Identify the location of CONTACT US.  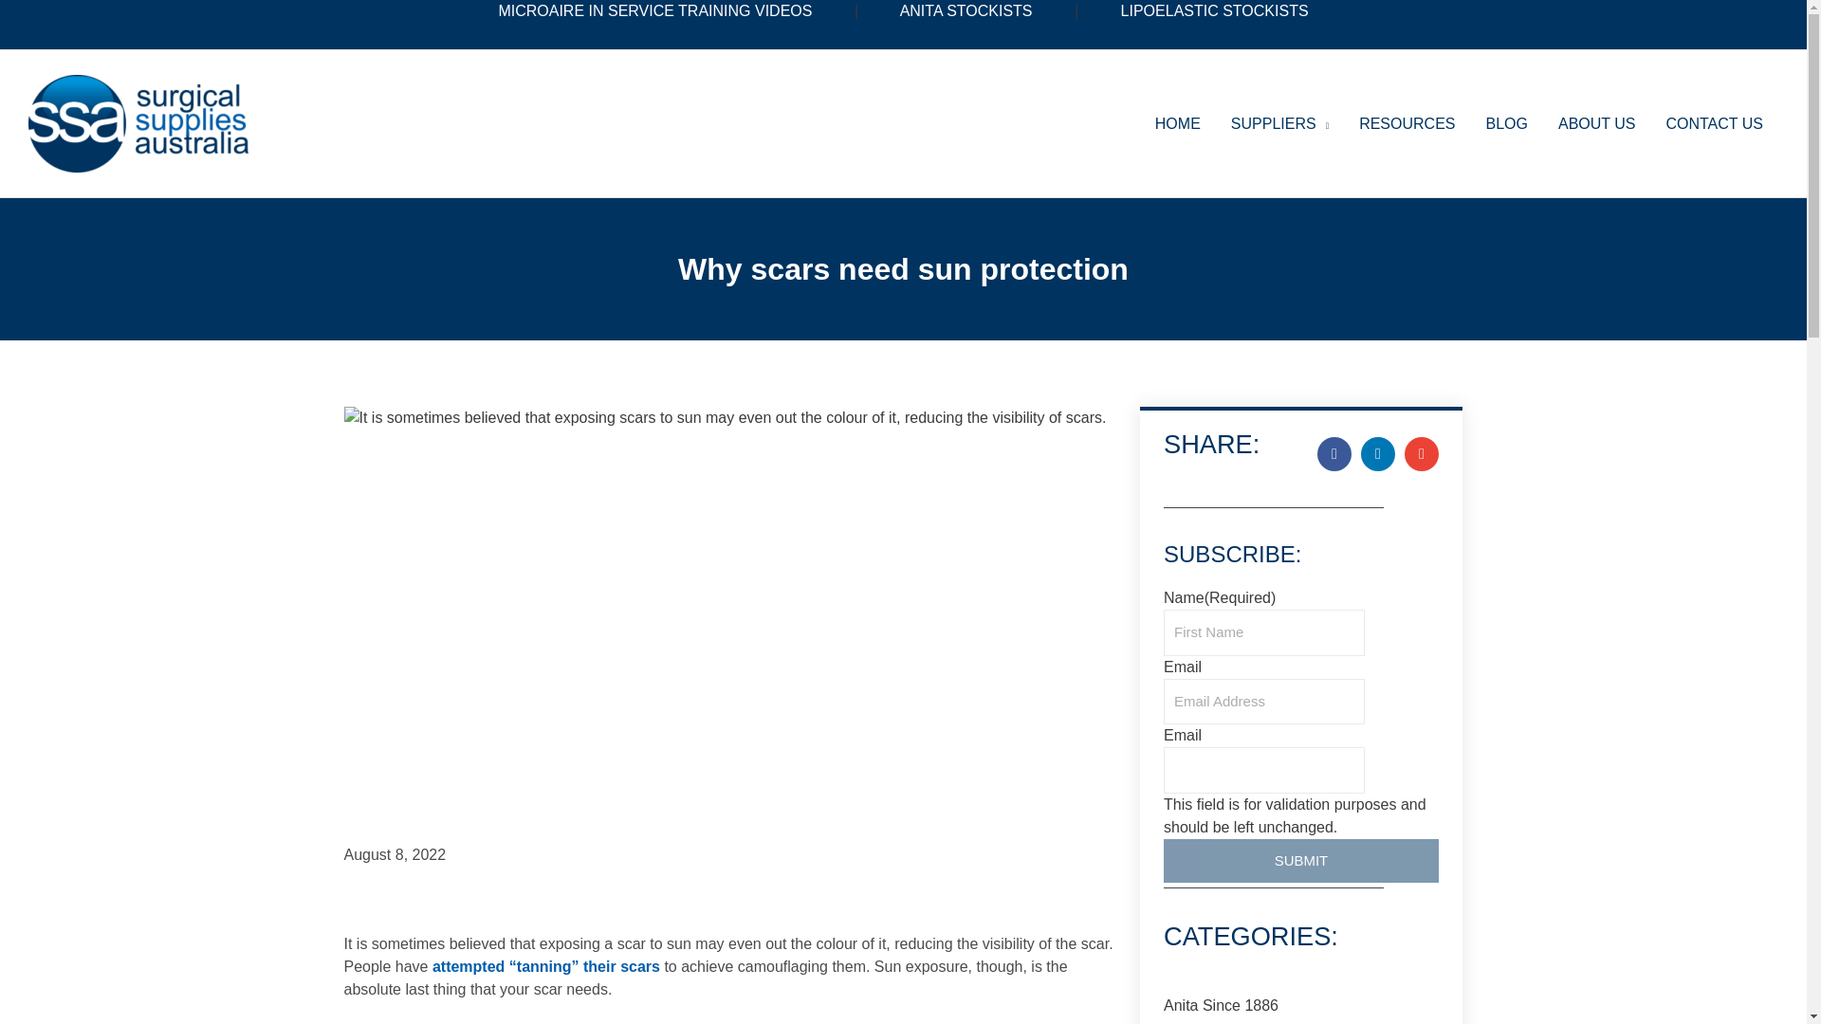
(1714, 123).